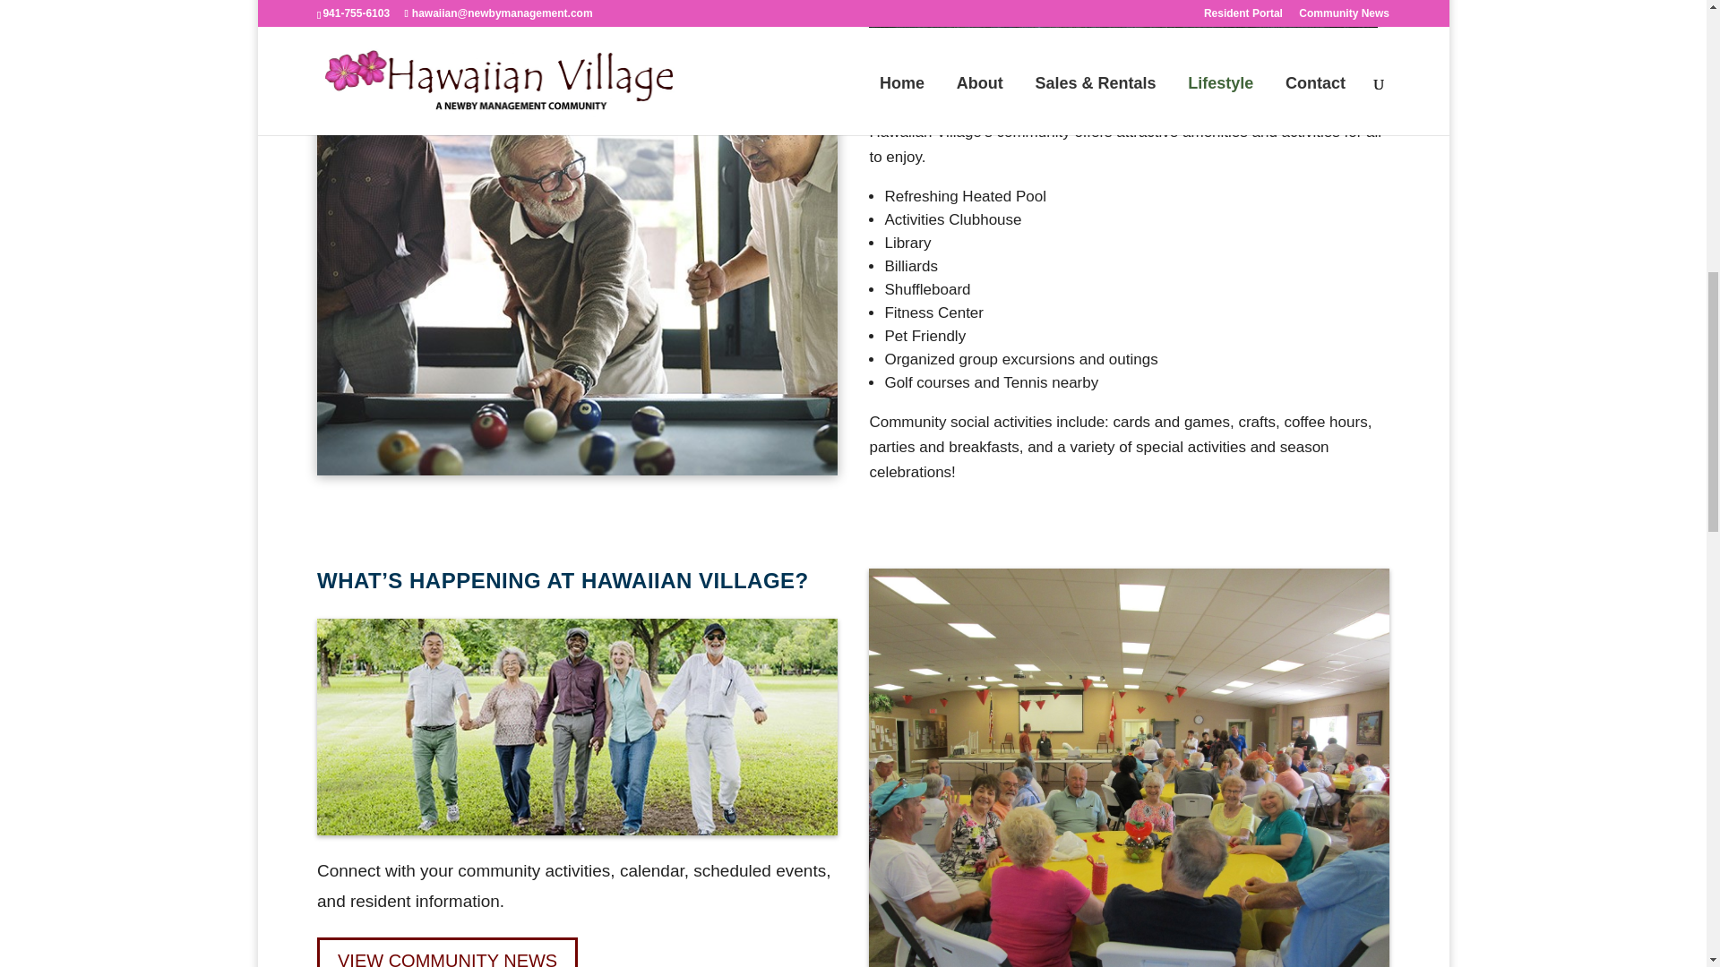 The height and width of the screenshot is (967, 1720). I want to click on VIEW COMMUNITY NEWS, so click(447, 952).